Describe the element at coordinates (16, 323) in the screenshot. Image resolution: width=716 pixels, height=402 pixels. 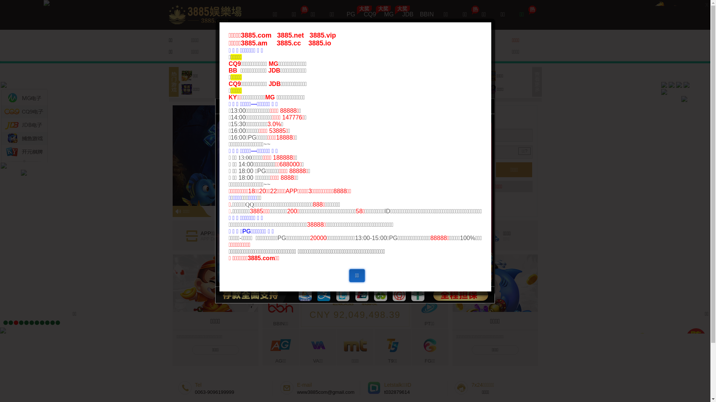
I see `3` at that location.